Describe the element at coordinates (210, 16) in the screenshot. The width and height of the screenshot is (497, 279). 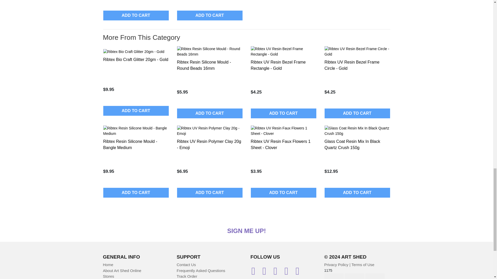
I see `Add Crystal Clear 2 Part Resin Kit - 2L to Cart` at that location.